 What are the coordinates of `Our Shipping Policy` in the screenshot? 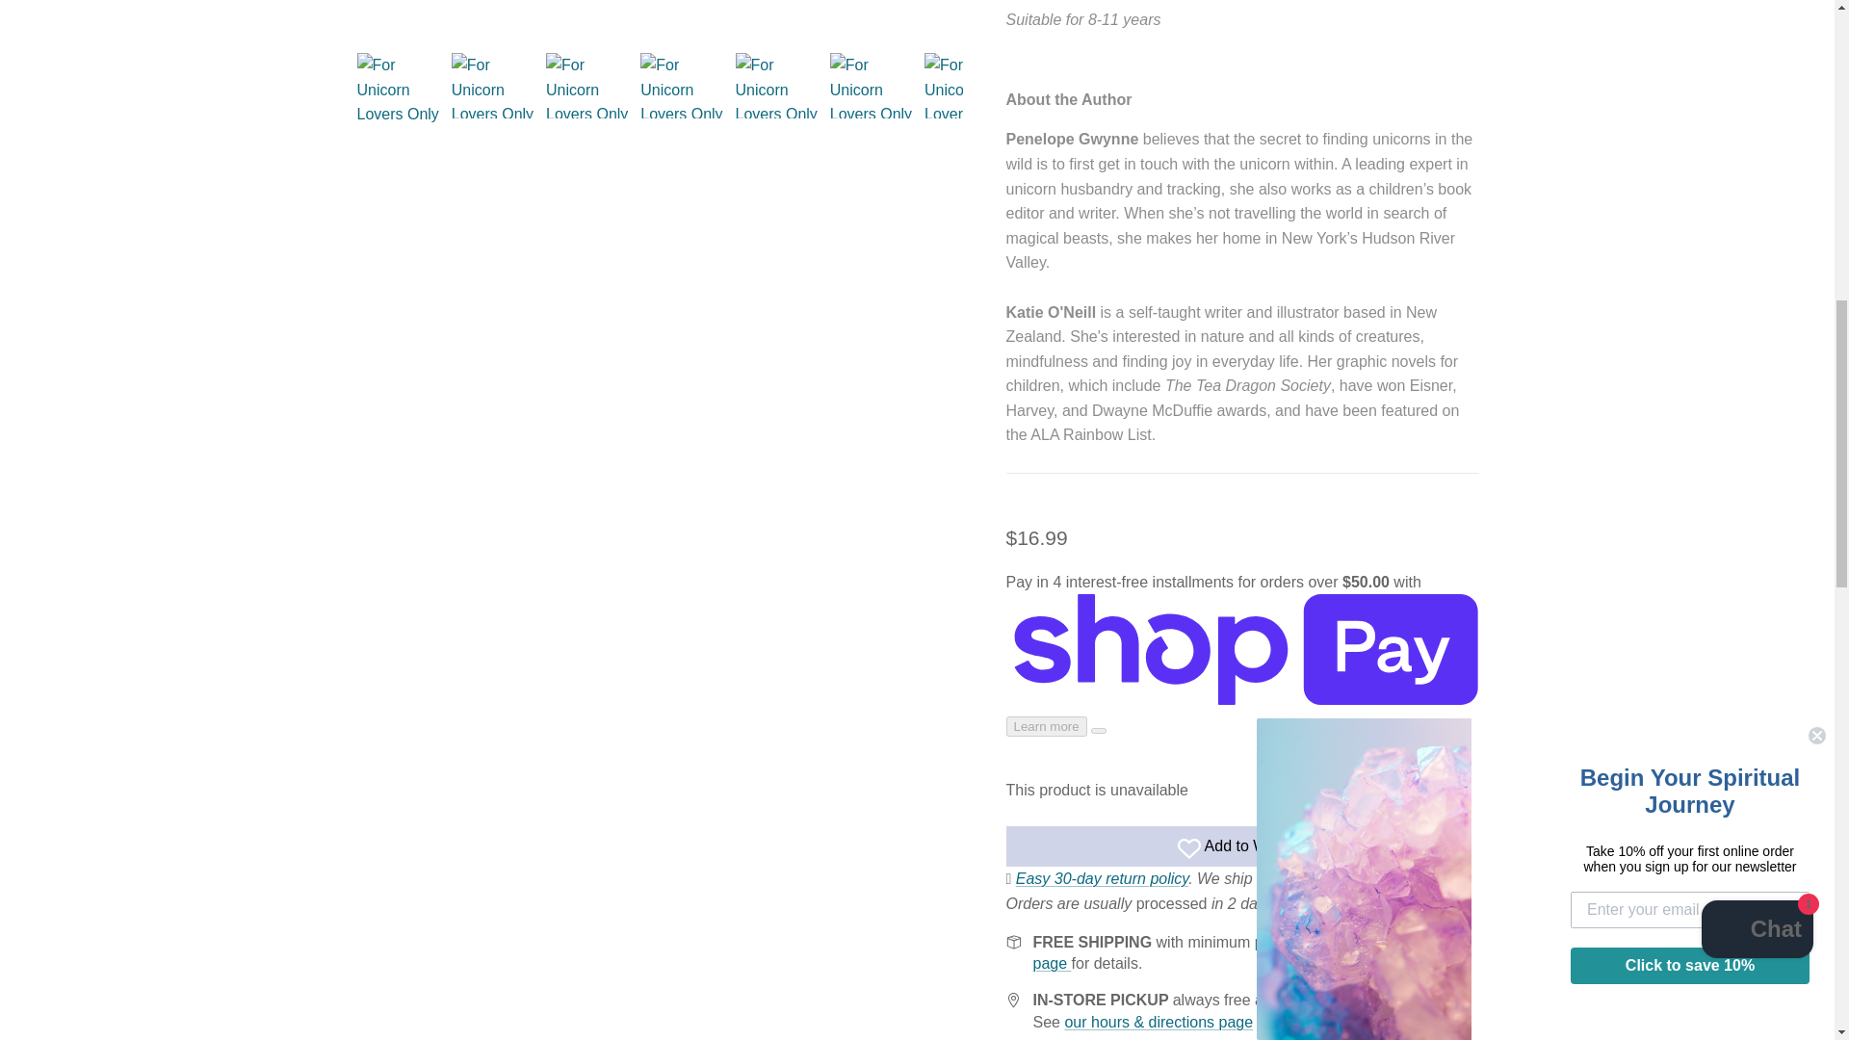 It's located at (1237, 951).